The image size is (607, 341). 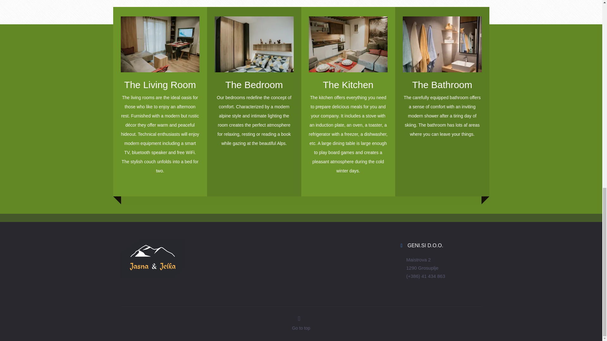 What do you see at coordinates (254, 97) in the screenshot?
I see `The Bedroom` at bounding box center [254, 97].